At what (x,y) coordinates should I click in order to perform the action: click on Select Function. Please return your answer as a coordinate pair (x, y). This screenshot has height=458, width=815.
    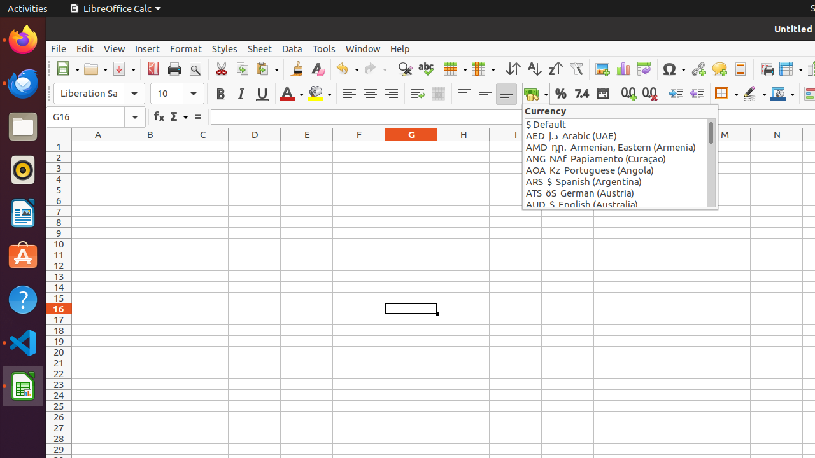
    Looking at the image, I should click on (178, 117).